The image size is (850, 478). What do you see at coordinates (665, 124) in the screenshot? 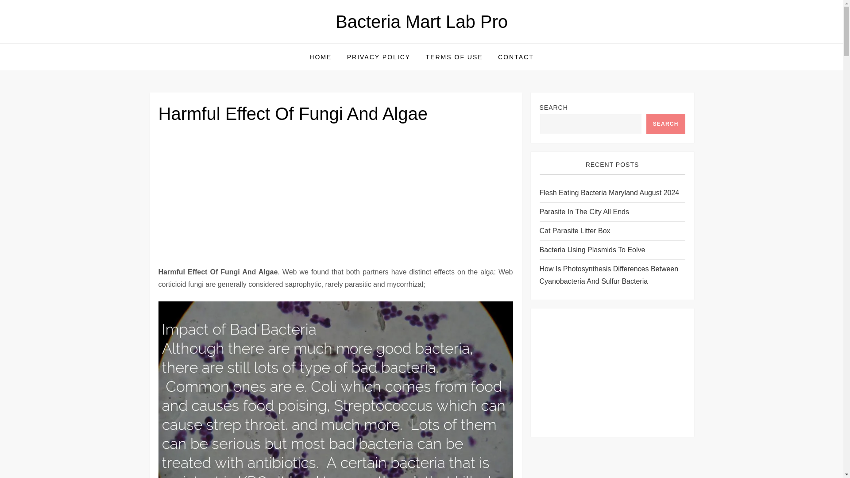
I see `SEARCH` at bounding box center [665, 124].